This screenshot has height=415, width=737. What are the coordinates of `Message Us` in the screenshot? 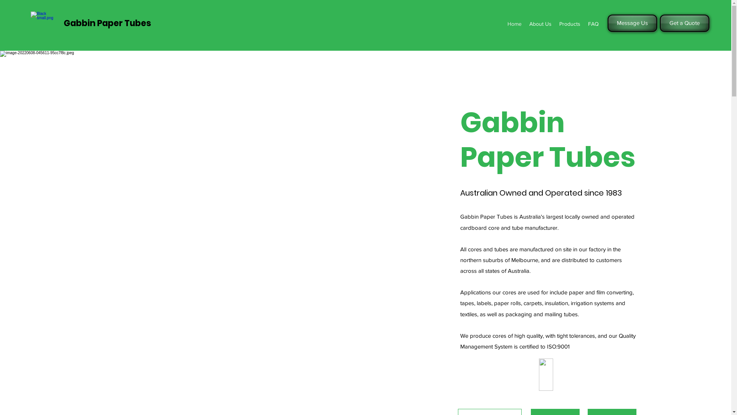 It's located at (633, 23).